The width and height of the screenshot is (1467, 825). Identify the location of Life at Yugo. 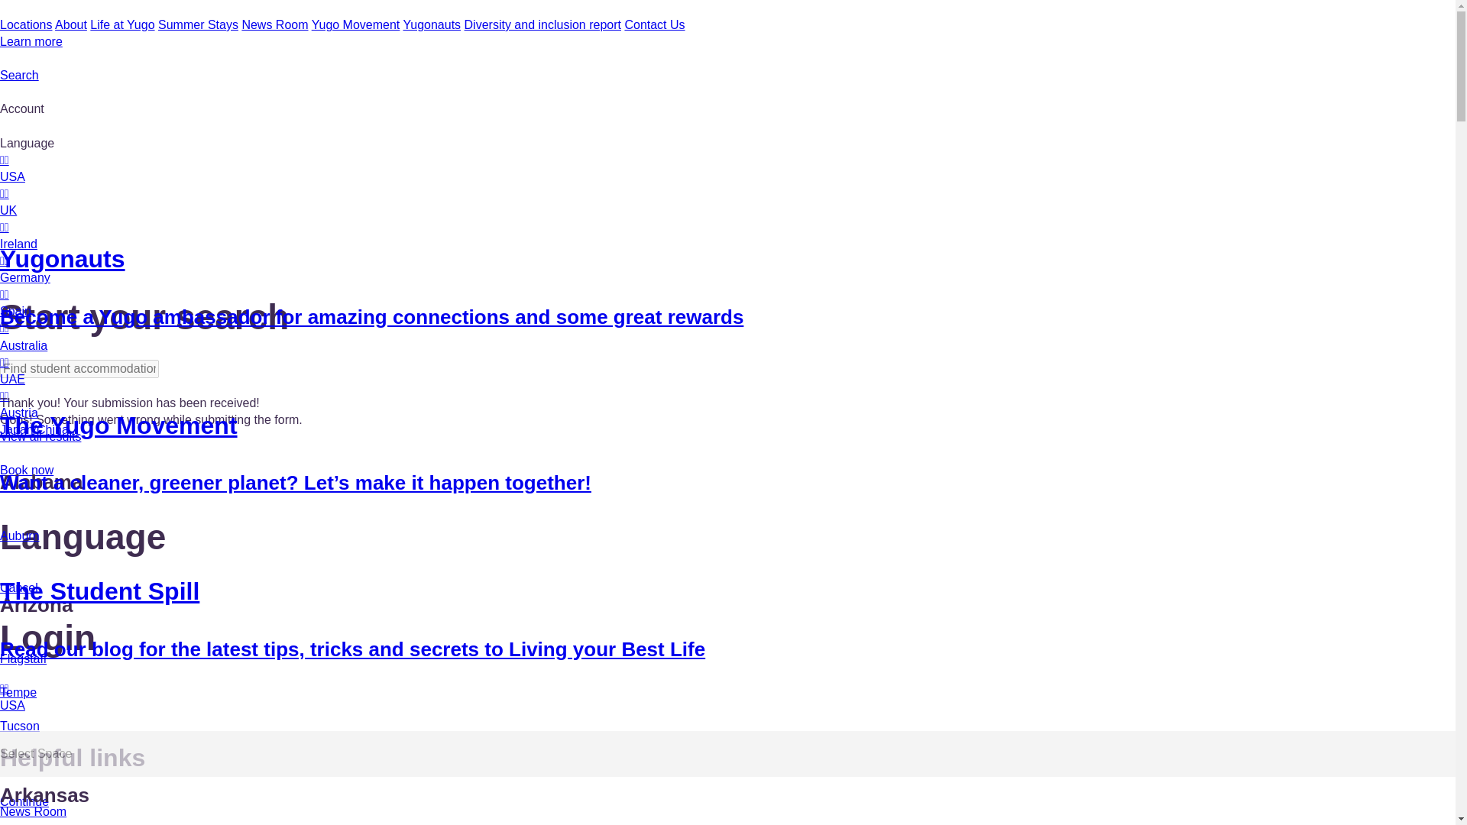
(121, 24).